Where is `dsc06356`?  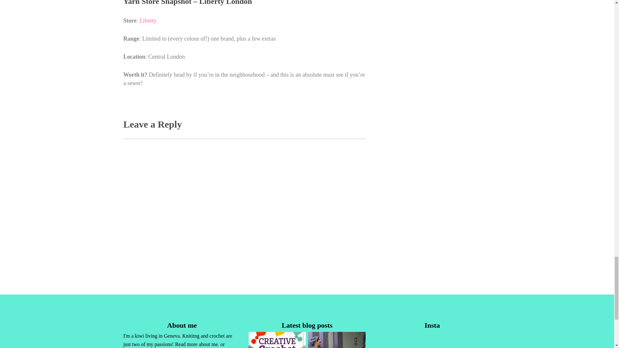 dsc06356 is located at coordinates (337, 340).